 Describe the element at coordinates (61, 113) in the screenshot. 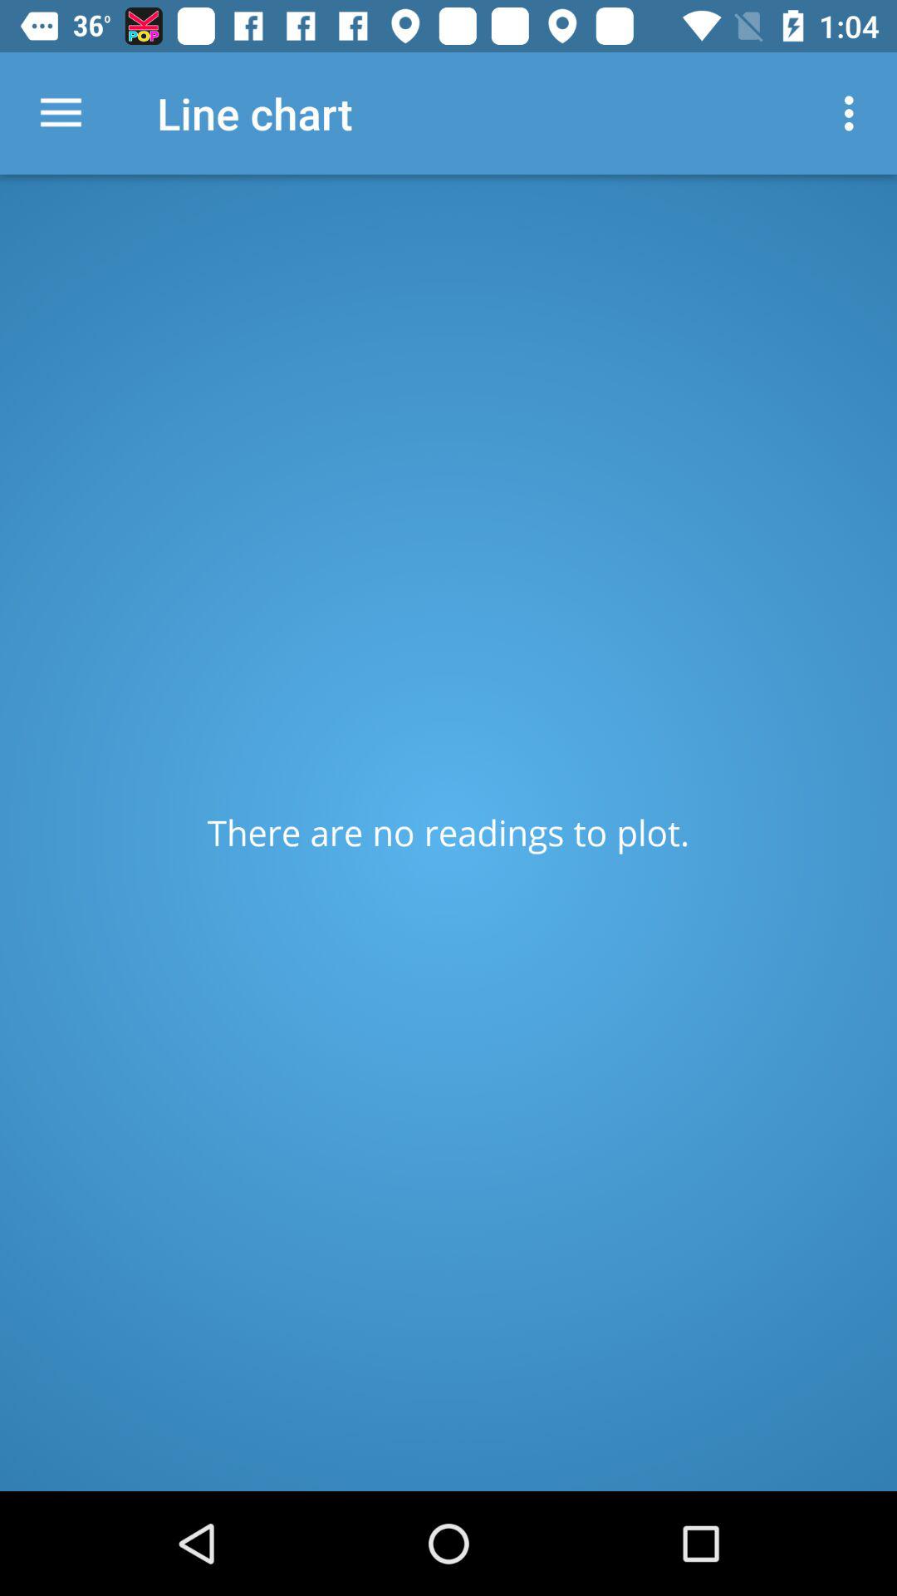

I see `open item next to line chart icon` at that location.